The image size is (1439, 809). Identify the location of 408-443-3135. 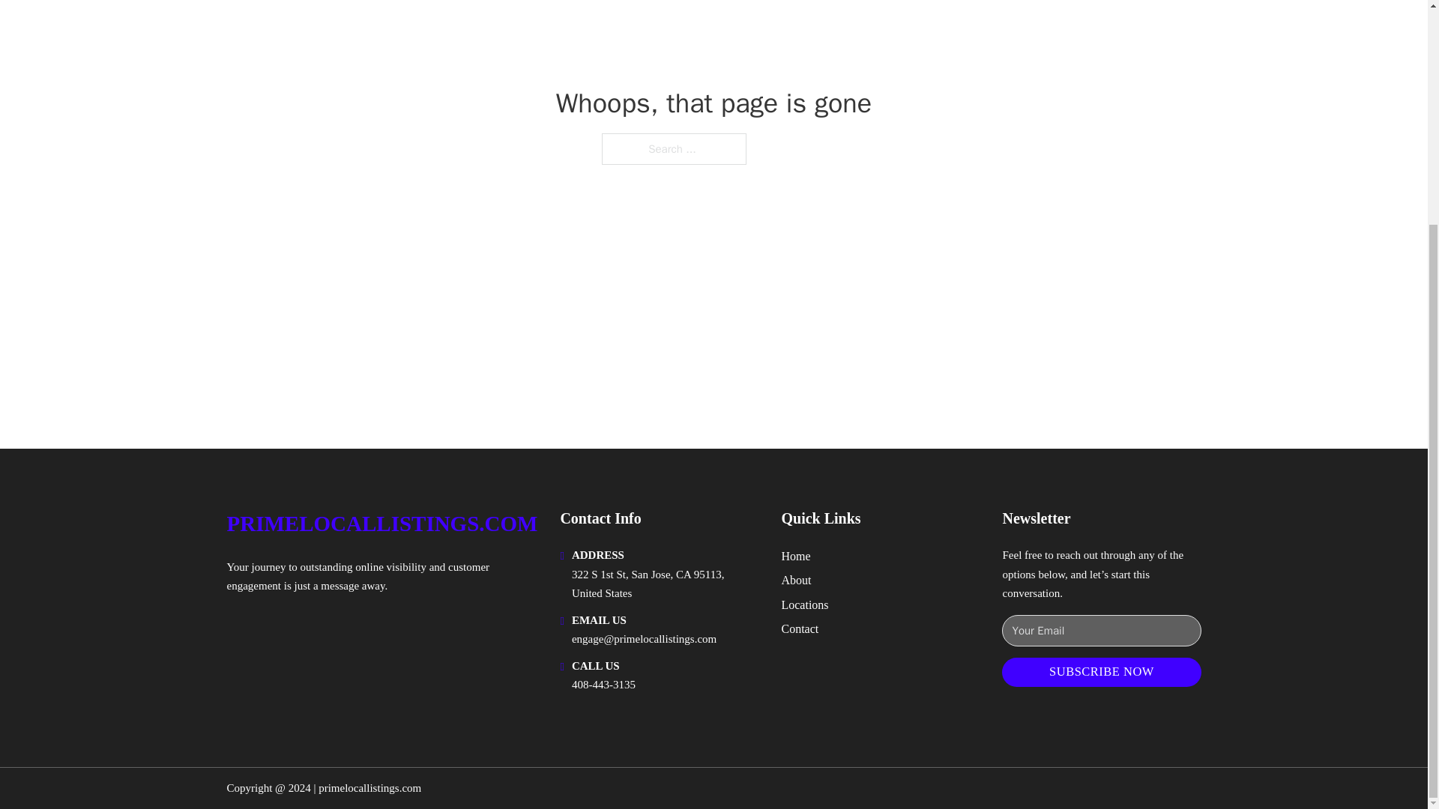
(603, 685).